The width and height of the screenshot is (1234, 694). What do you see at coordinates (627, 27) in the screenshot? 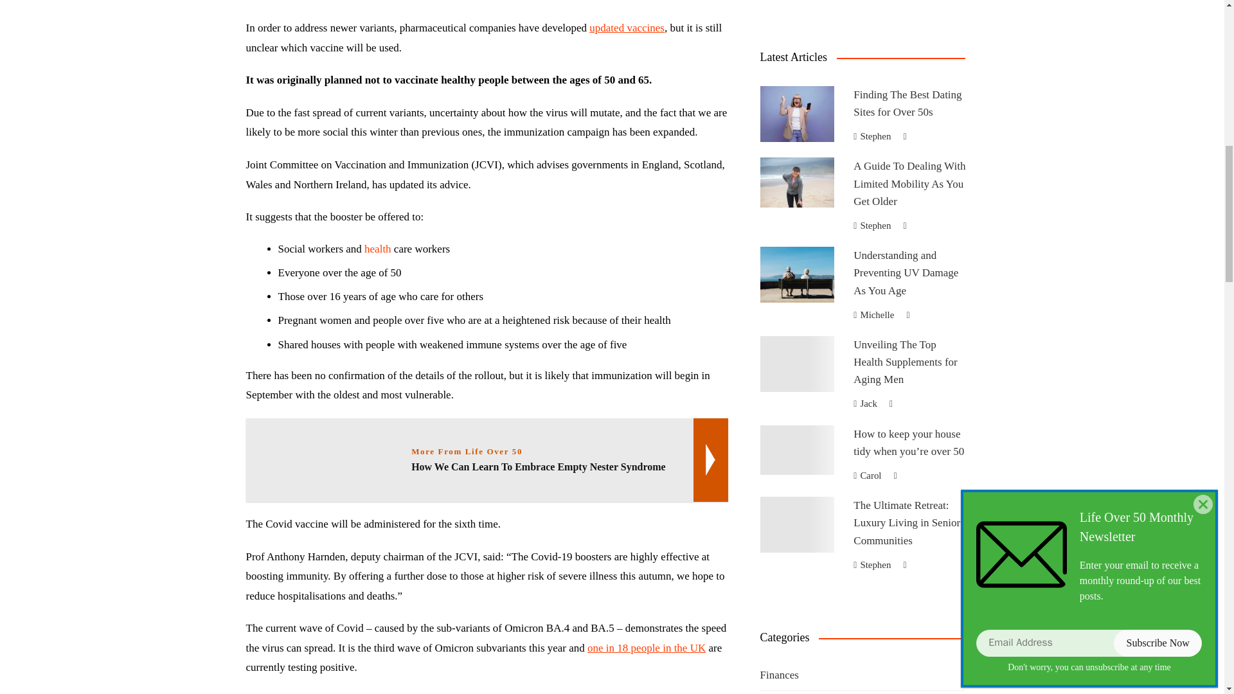
I see `updated vaccines` at bounding box center [627, 27].